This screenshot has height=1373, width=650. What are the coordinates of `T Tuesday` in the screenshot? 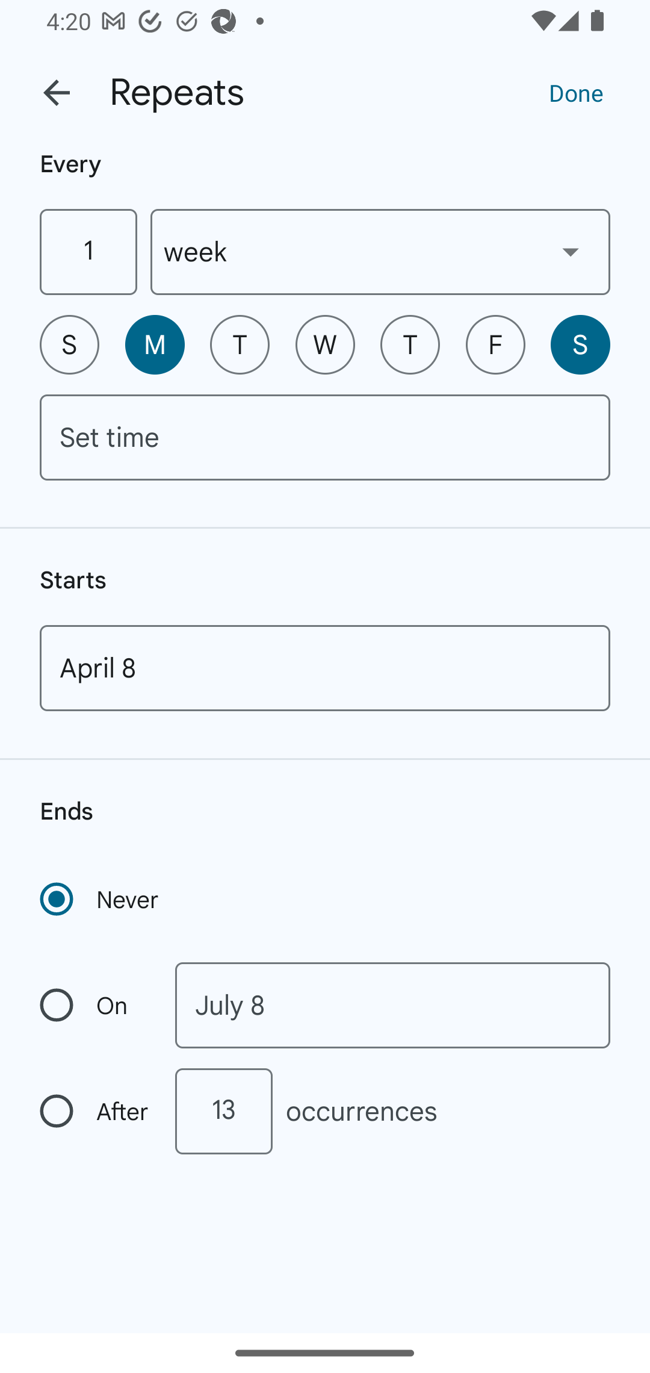 It's located at (240, 344).